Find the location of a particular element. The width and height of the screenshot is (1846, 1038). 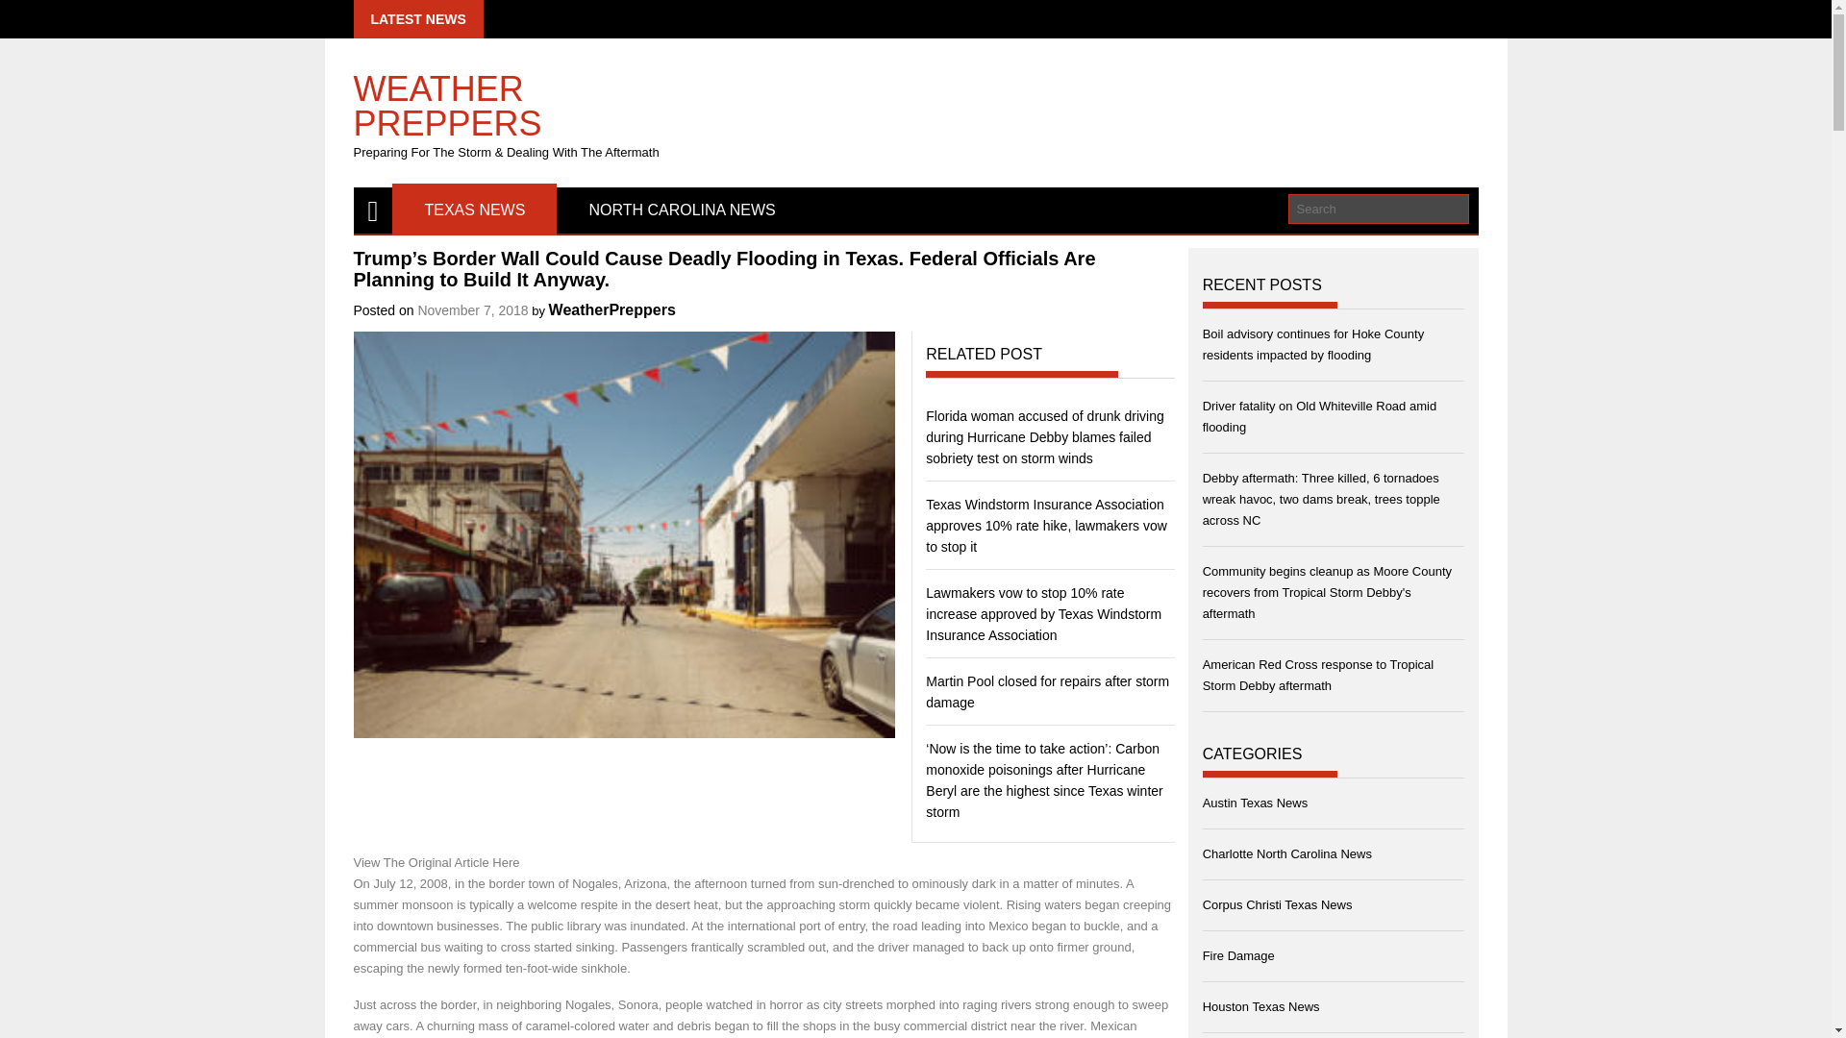

Charlotte North Carolina News is located at coordinates (1286, 853).